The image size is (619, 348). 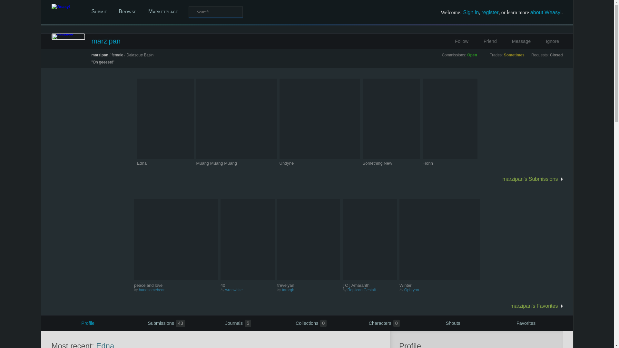 I want to click on Browse, so click(x=127, y=12).